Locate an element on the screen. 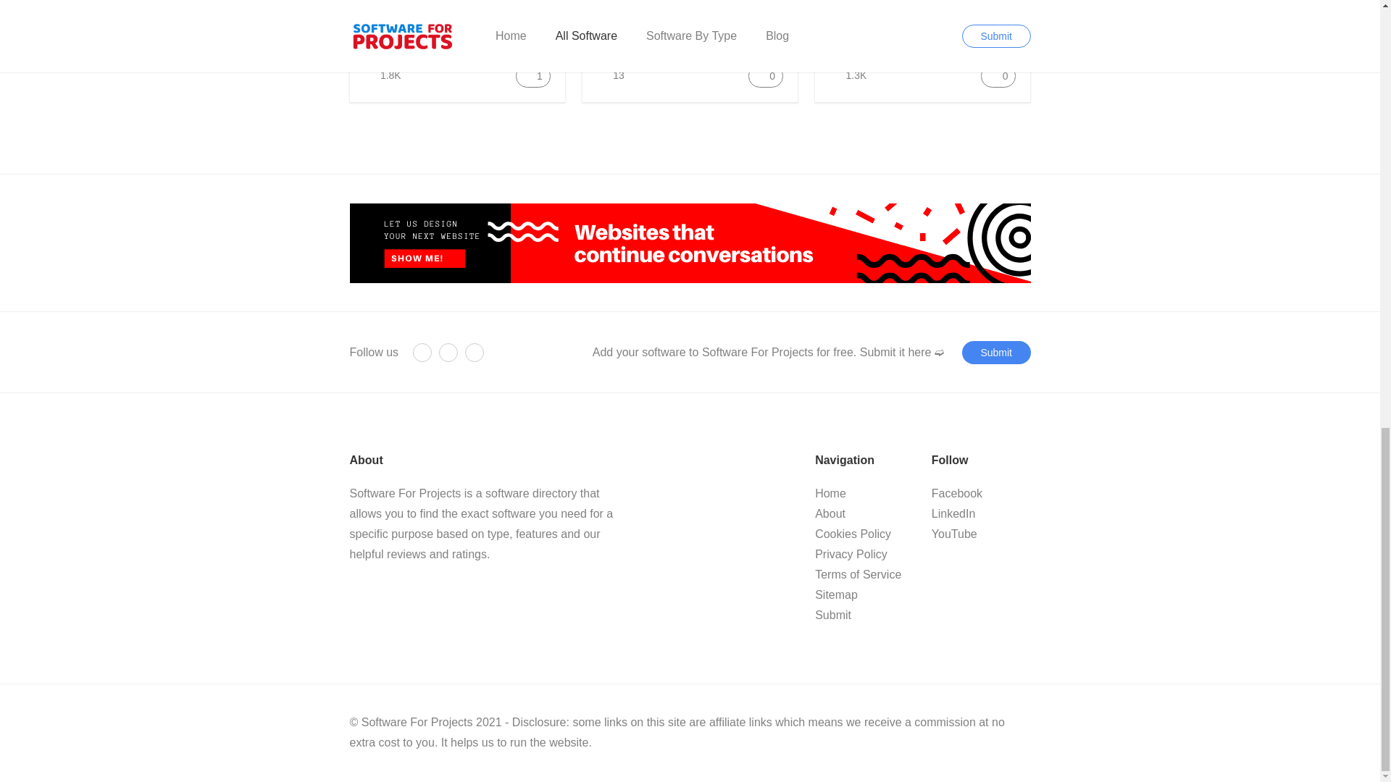 This screenshot has height=782, width=1391. Upvote is located at coordinates (765, 75).